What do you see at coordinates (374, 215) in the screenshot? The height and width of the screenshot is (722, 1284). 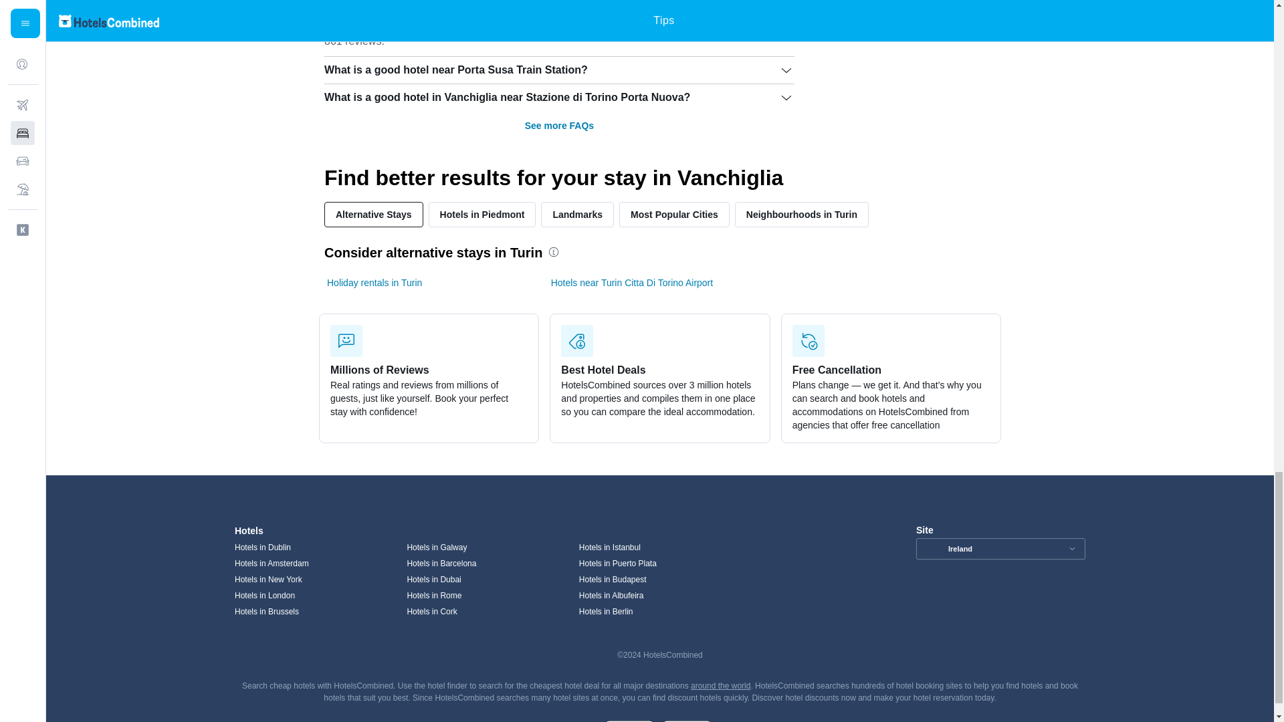 I see `Alternative Stays` at bounding box center [374, 215].